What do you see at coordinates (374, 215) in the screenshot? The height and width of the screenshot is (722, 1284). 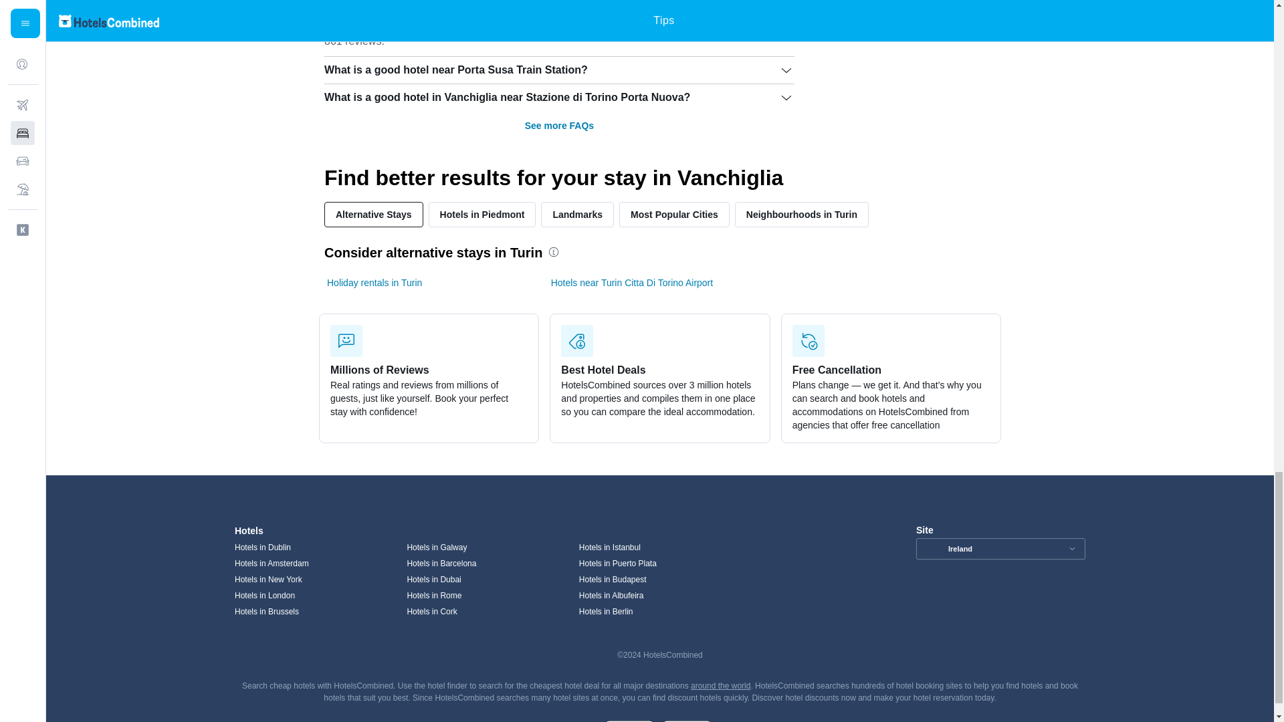 I see `Alternative Stays` at bounding box center [374, 215].